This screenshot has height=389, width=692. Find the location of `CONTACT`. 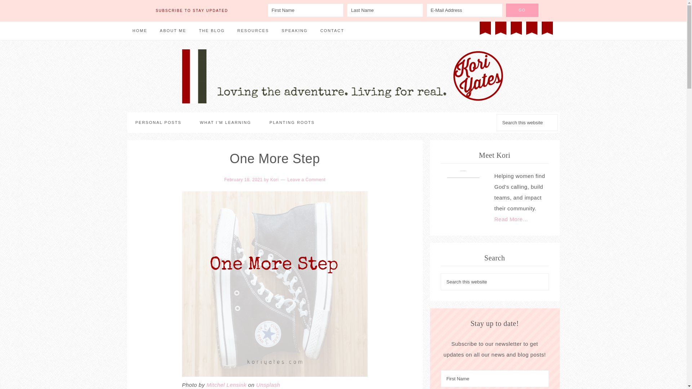

CONTACT is located at coordinates (332, 31).